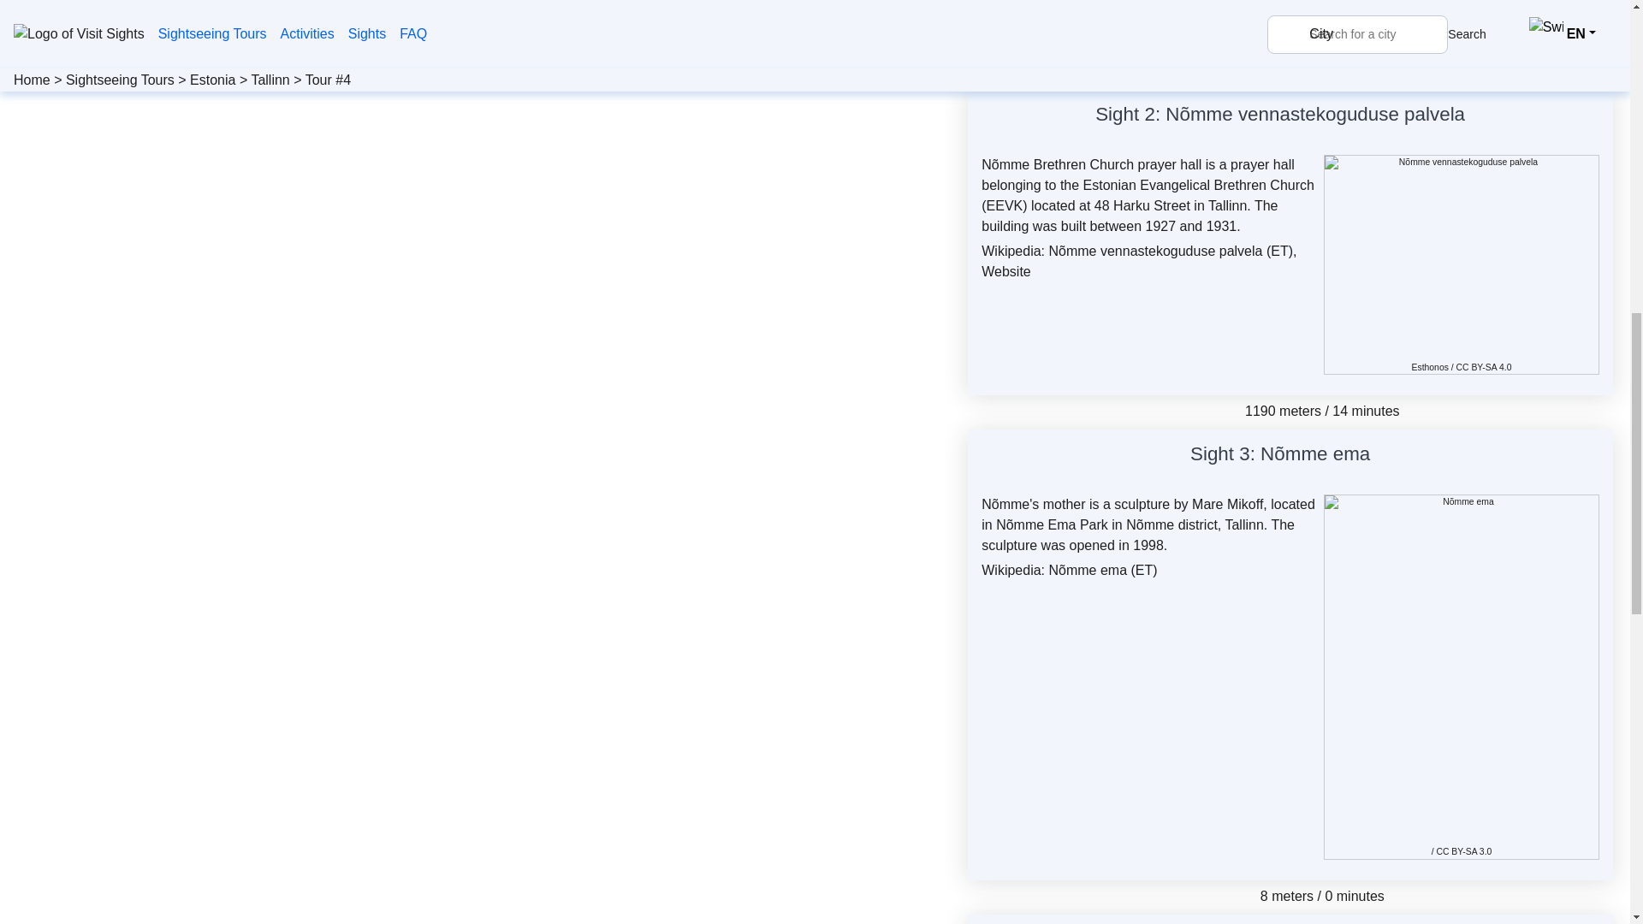 Image resolution: width=1643 pixels, height=924 pixels. What do you see at coordinates (1379, 457) in the screenshot?
I see `Show sight on map` at bounding box center [1379, 457].